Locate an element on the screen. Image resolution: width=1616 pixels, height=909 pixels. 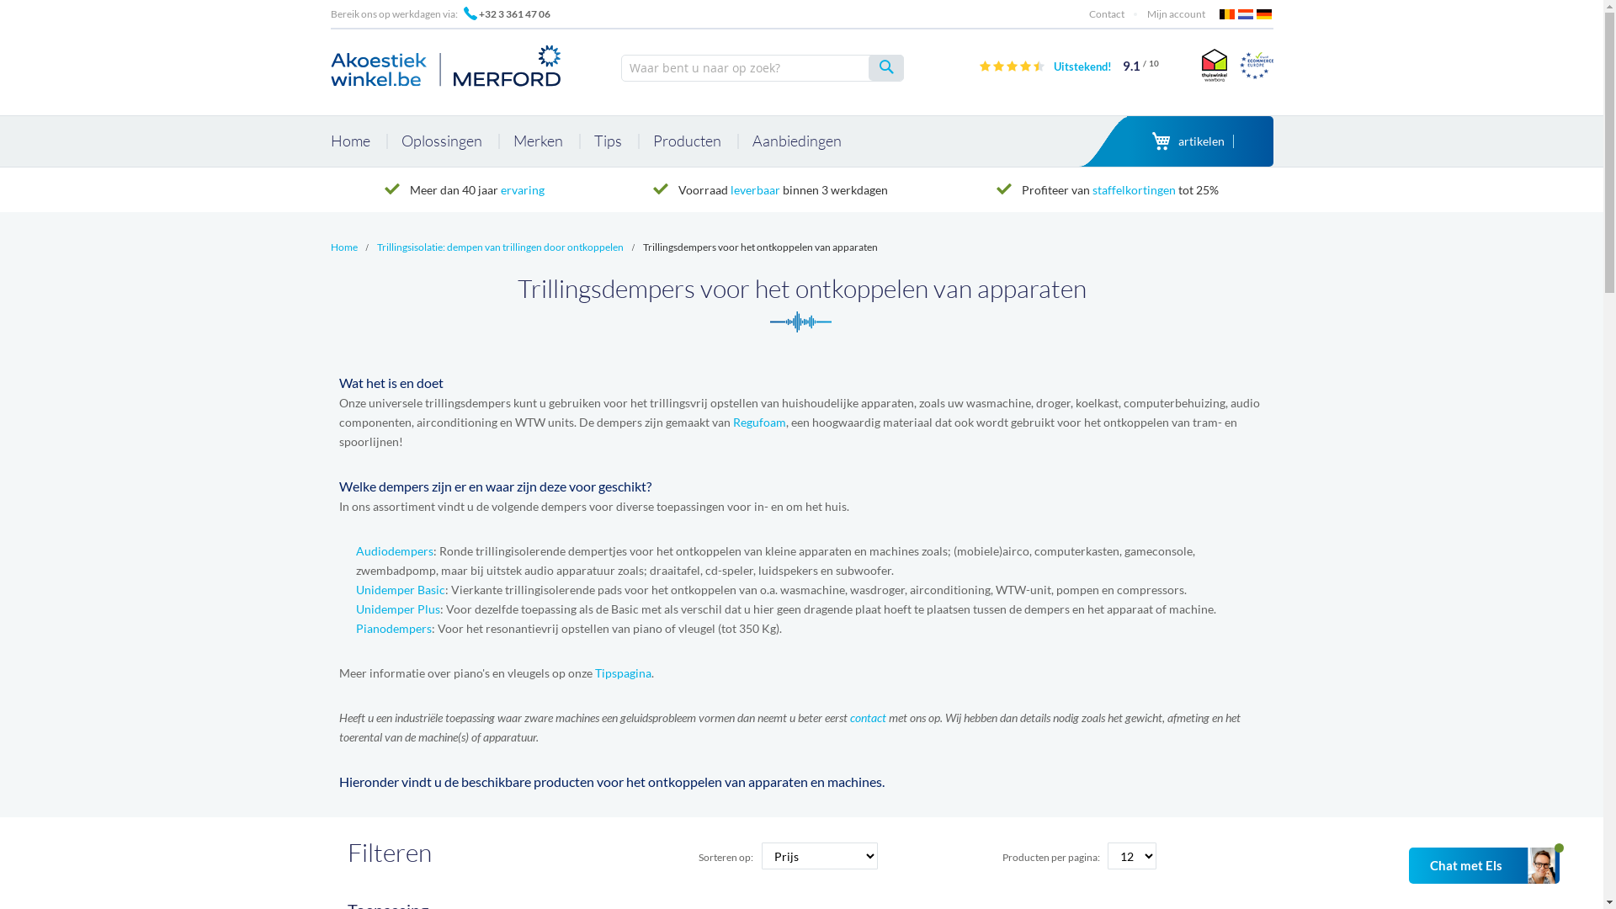
Akoestiekwinkel by Merford is located at coordinates (448, 63).